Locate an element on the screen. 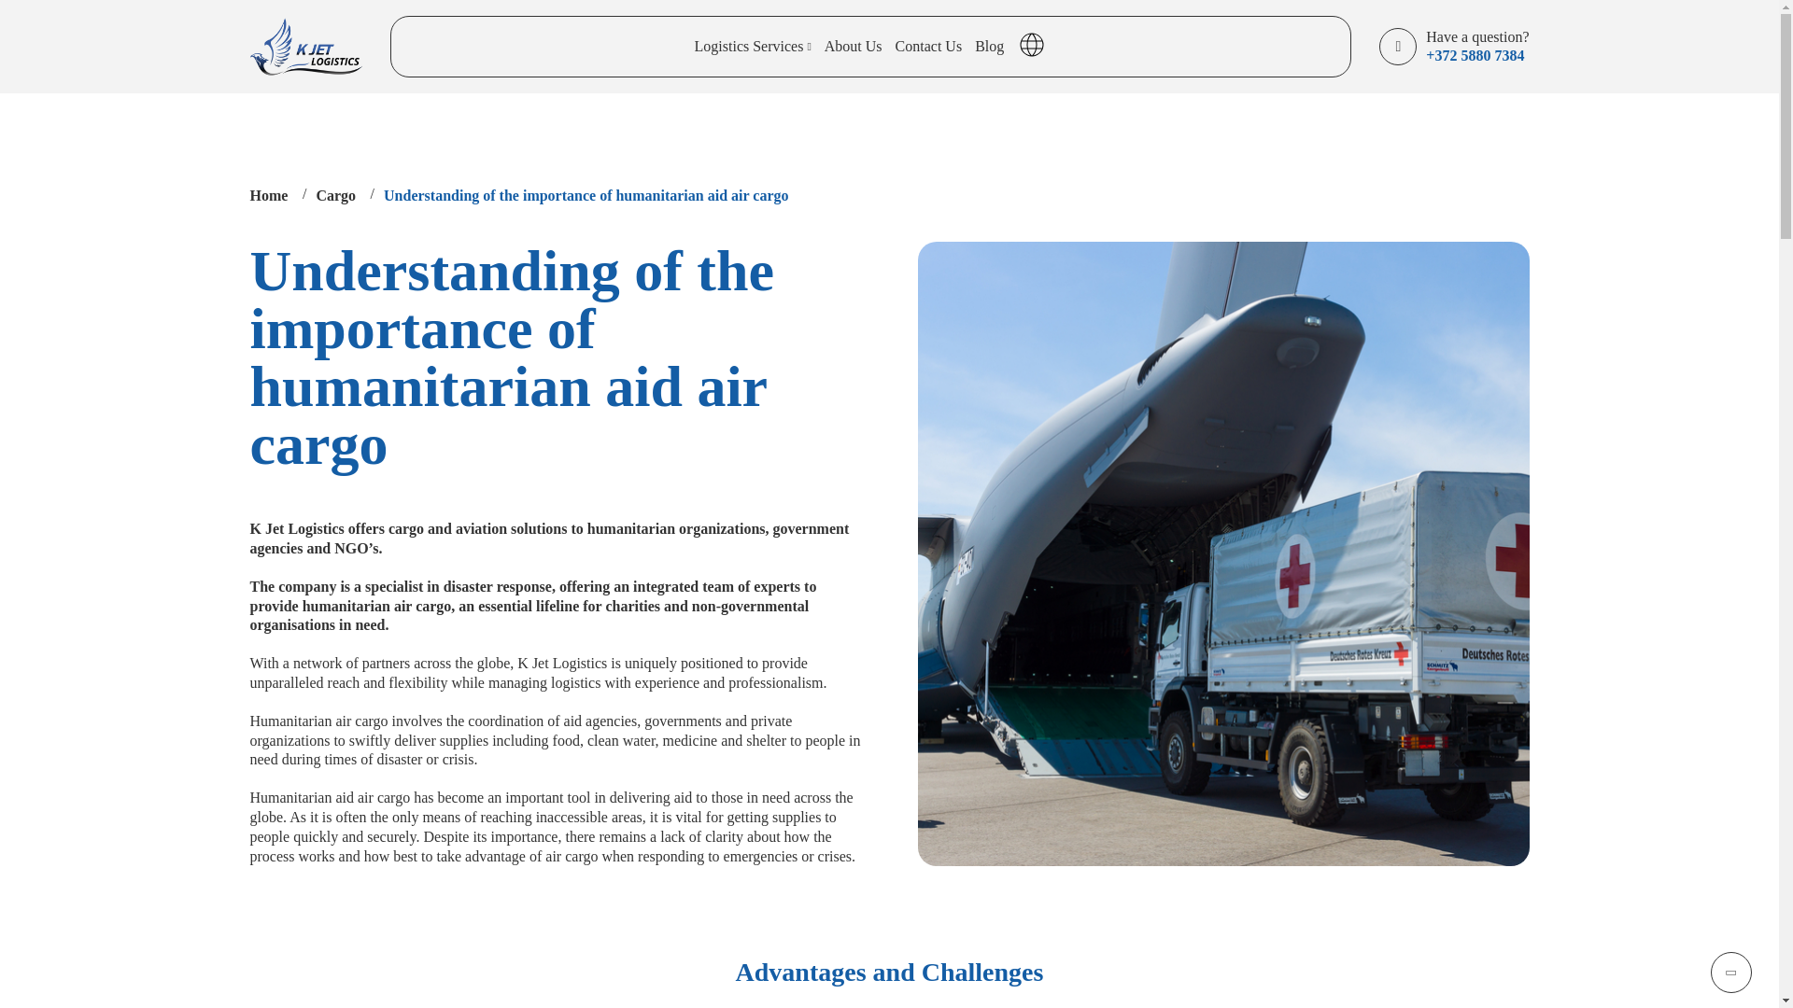  Contact Us is located at coordinates (928, 47).